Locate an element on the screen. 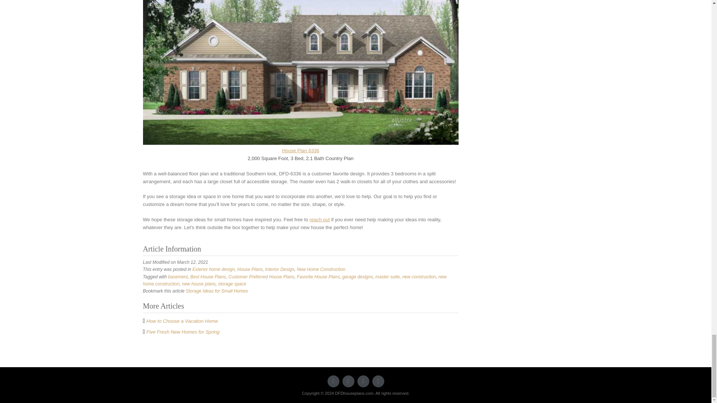 The image size is (717, 403). new house plans is located at coordinates (199, 284).